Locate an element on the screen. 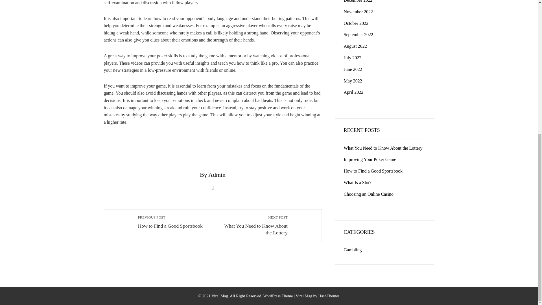 Image resolution: width=542 pixels, height=305 pixels. October 2022 is located at coordinates (356, 23).